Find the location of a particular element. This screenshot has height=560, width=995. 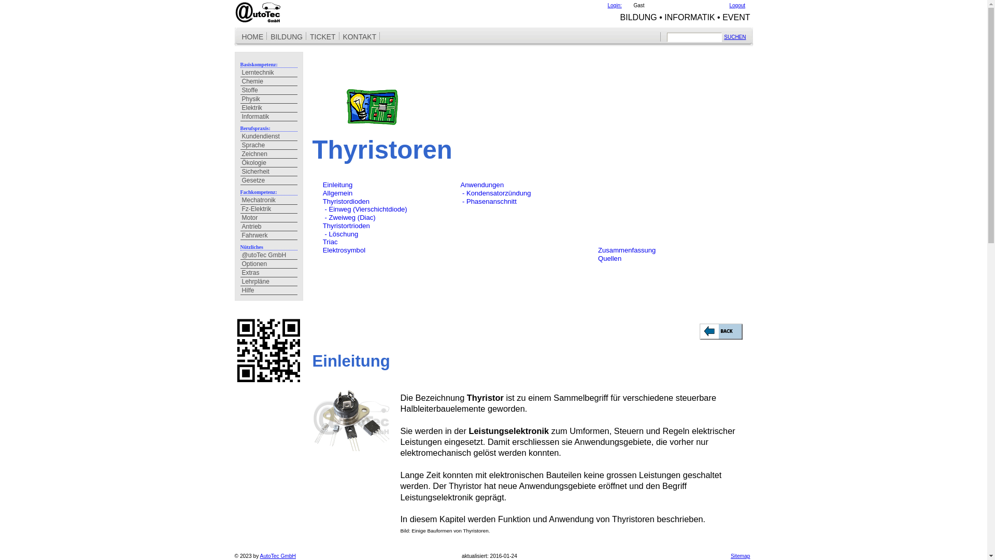

Motor is located at coordinates (269, 218).